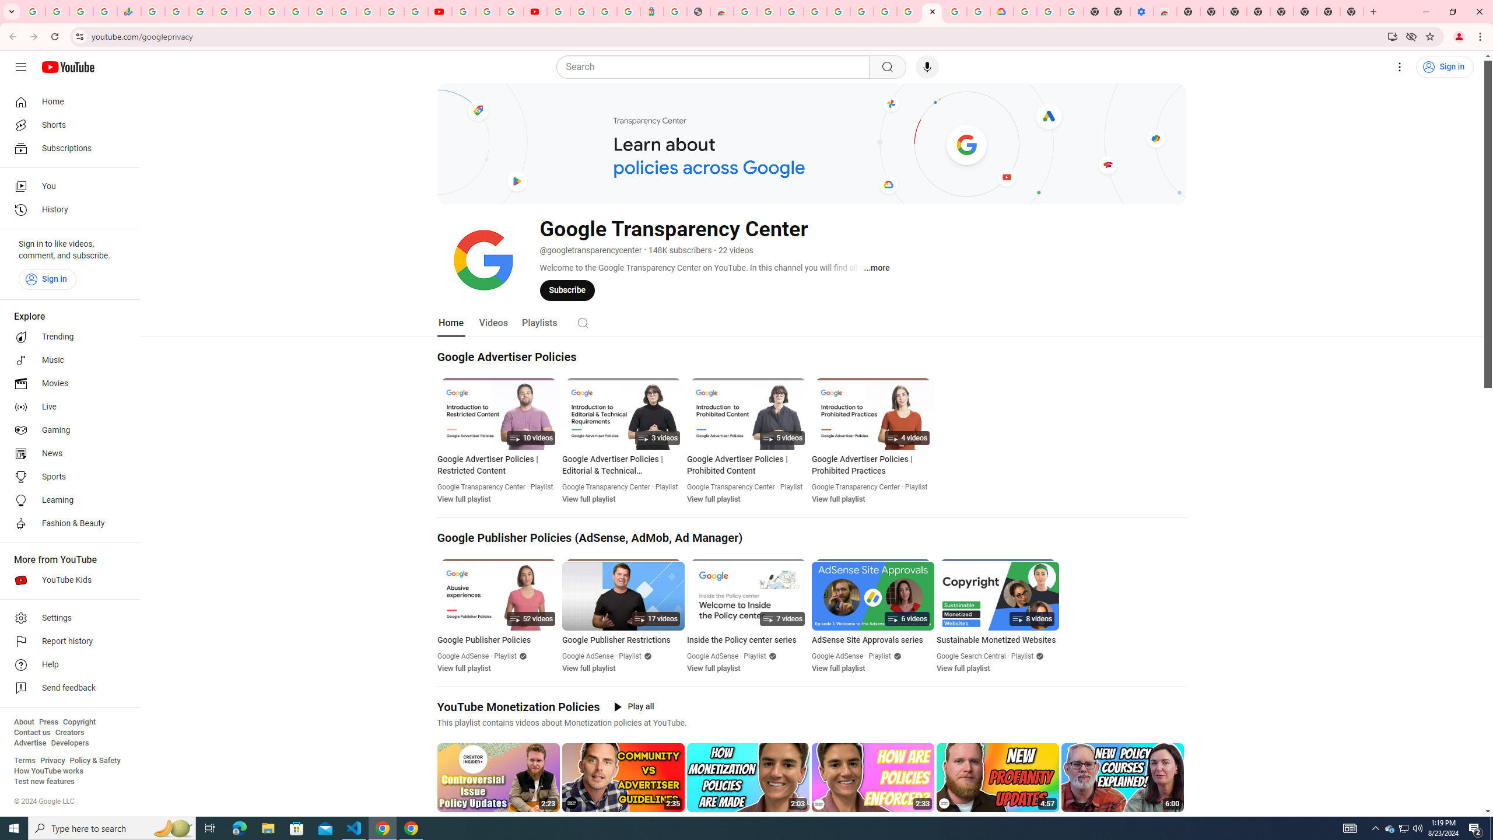 This screenshot has width=1493, height=840. Describe the element at coordinates (539, 322) in the screenshot. I see `Playlists` at that location.